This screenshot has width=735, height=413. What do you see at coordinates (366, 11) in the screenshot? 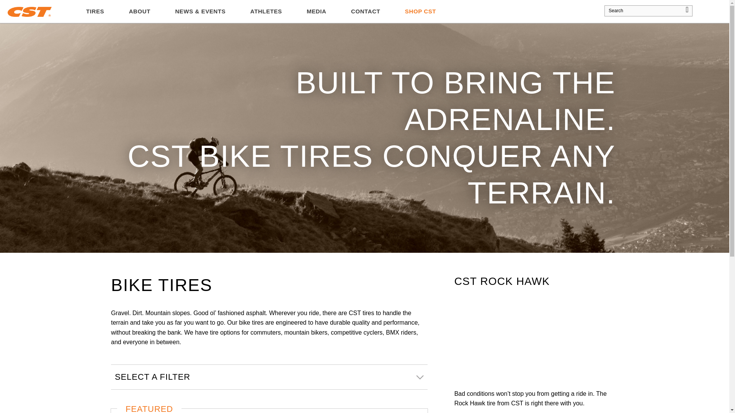
I see `CONTACT` at bounding box center [366, 11].